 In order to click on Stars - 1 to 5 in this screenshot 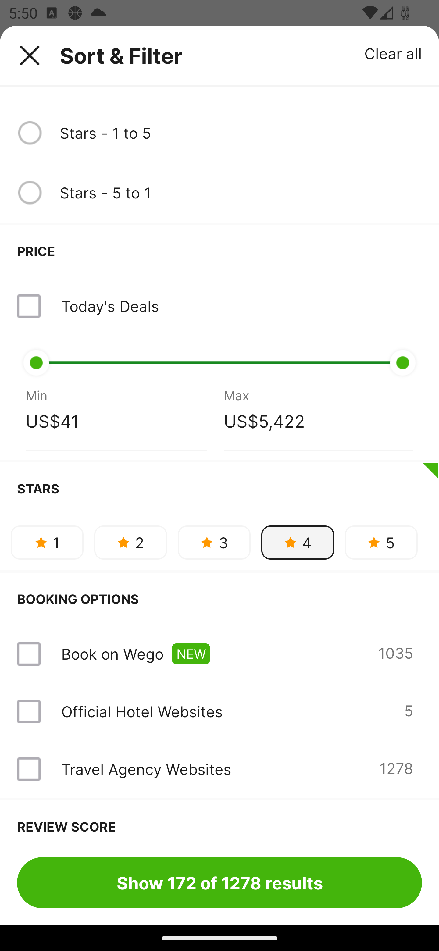, I will do `click(241, 133)`.